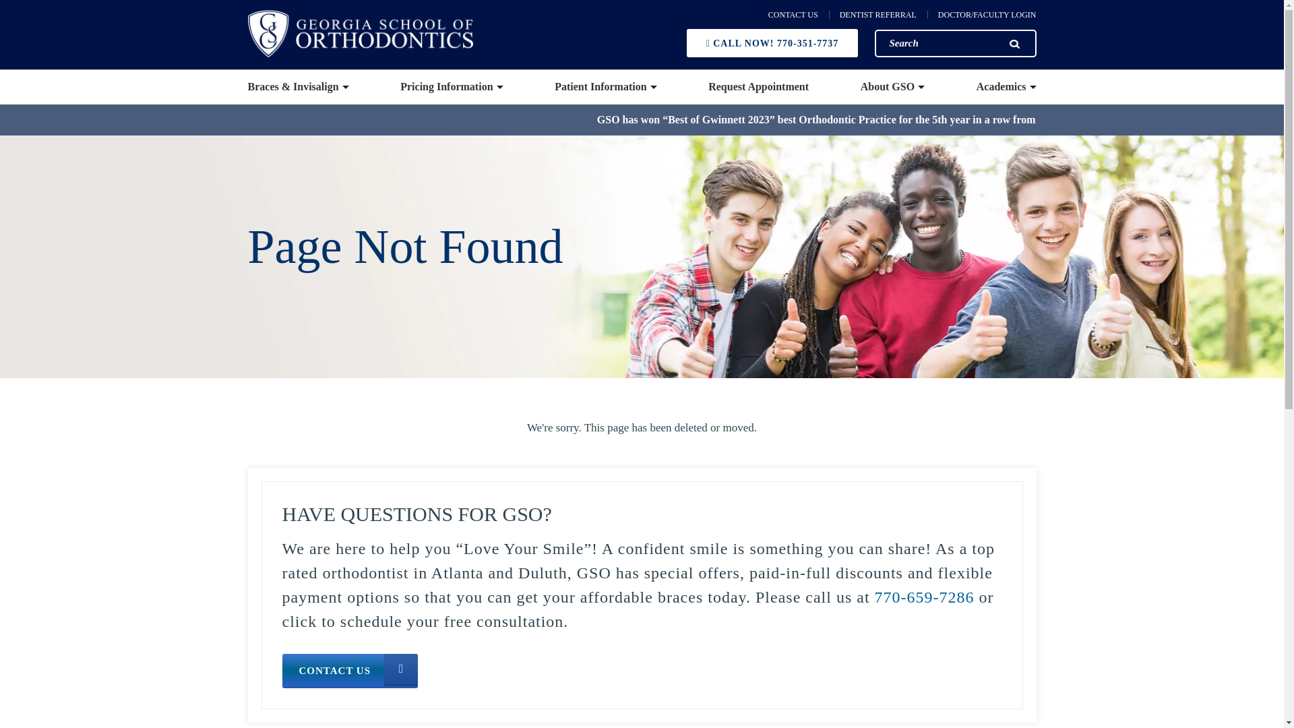 Image resolution: width=1294 pixels, height=728 pixels. Describe the element at coordinates (605, 87) in the screenshot. I see `Patient Information` at that location.